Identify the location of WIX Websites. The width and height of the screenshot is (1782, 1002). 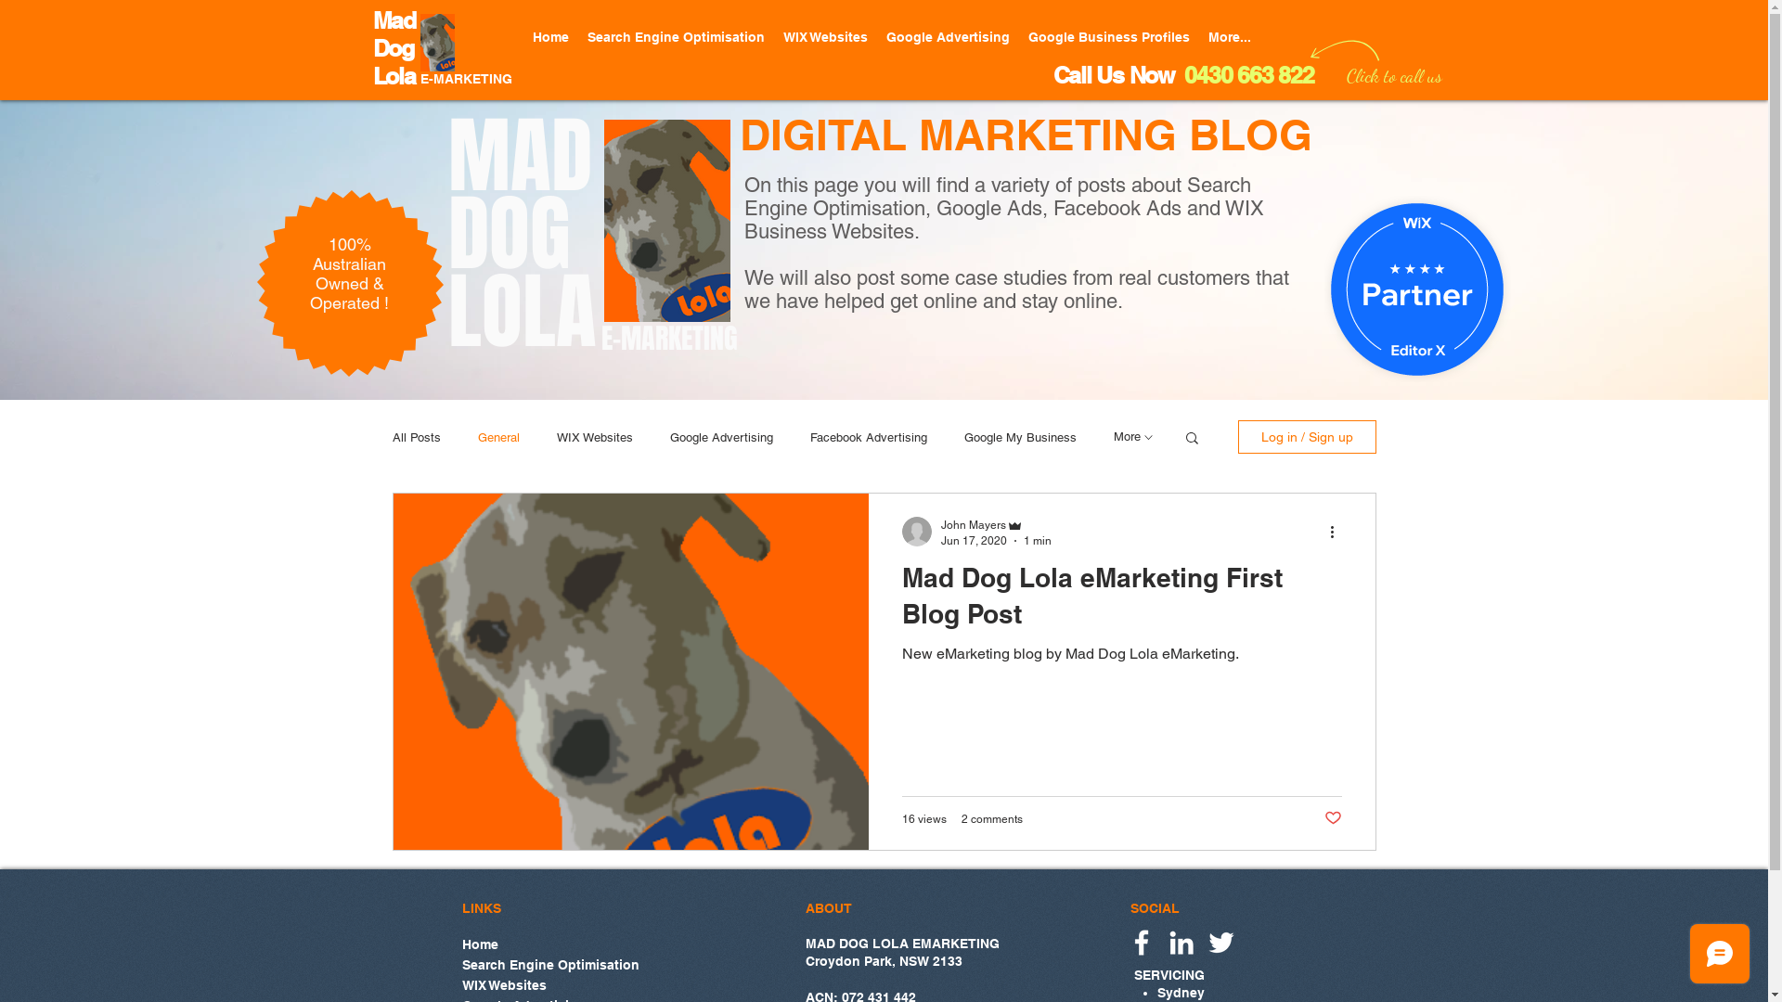
(826, 37).